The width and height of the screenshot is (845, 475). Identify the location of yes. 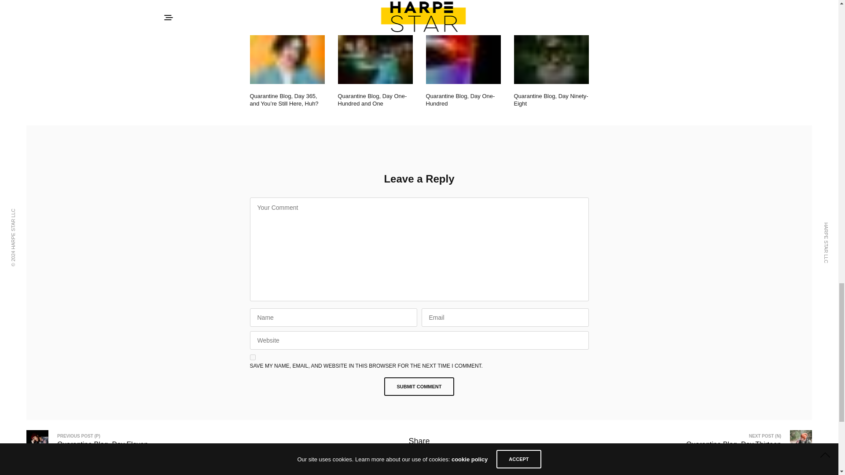
(253, 357).